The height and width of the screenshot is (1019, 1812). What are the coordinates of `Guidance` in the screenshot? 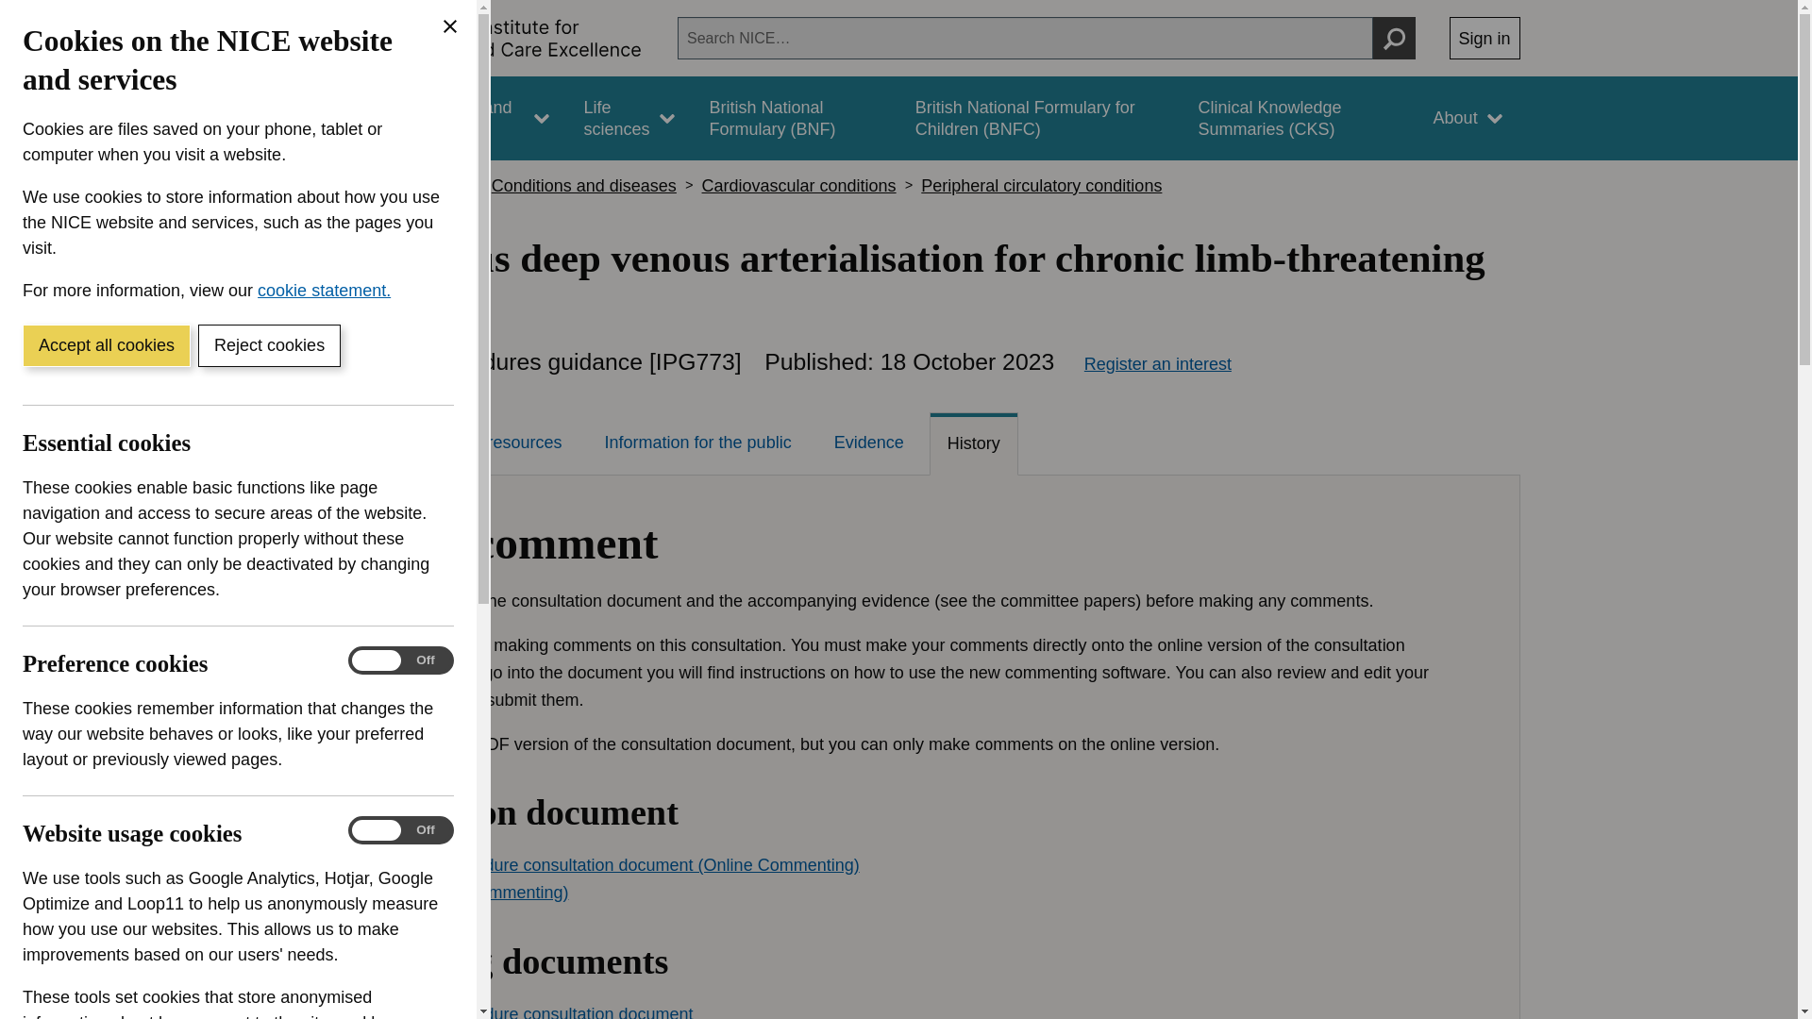 It's located at (330, 118).